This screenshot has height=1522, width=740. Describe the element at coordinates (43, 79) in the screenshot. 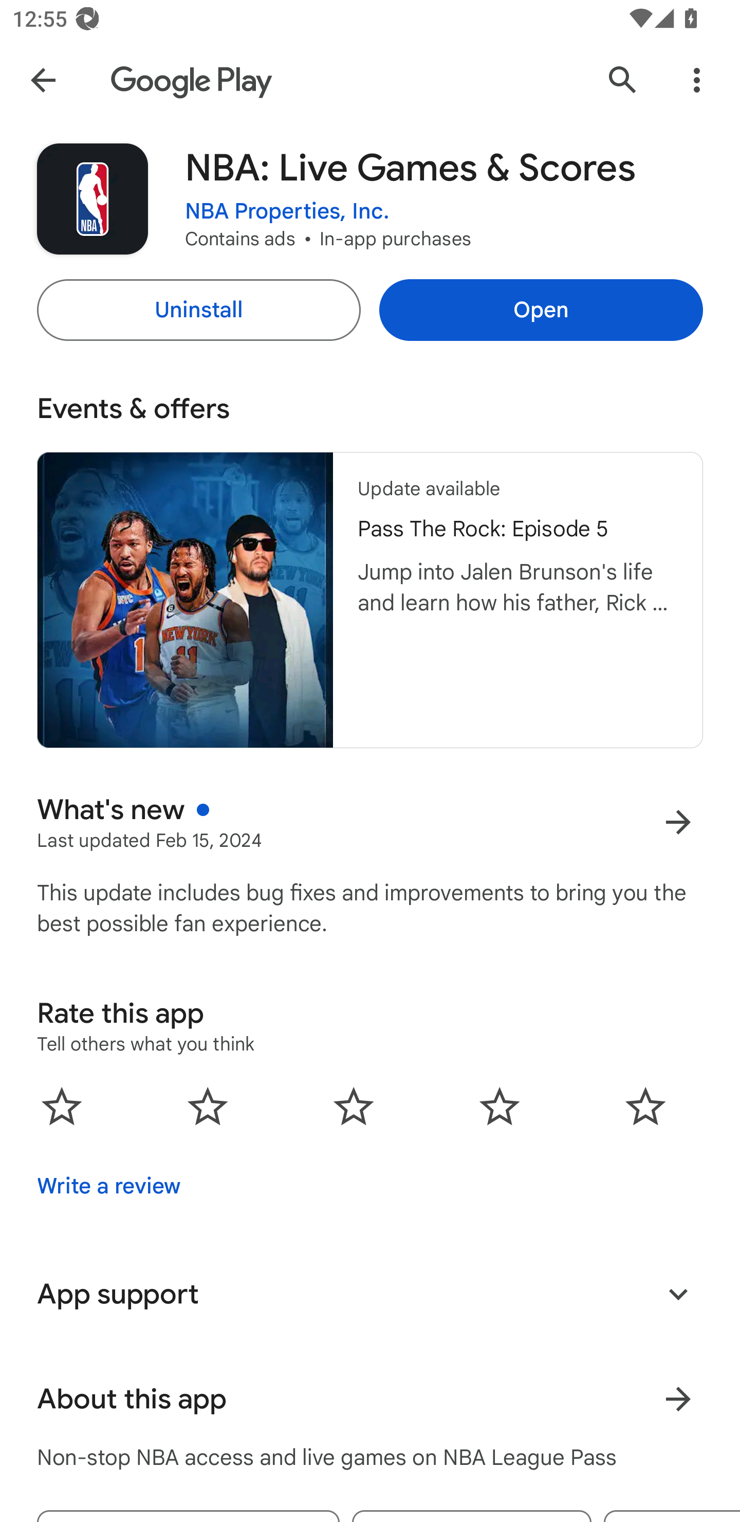

I see `Navigate up` at that location.